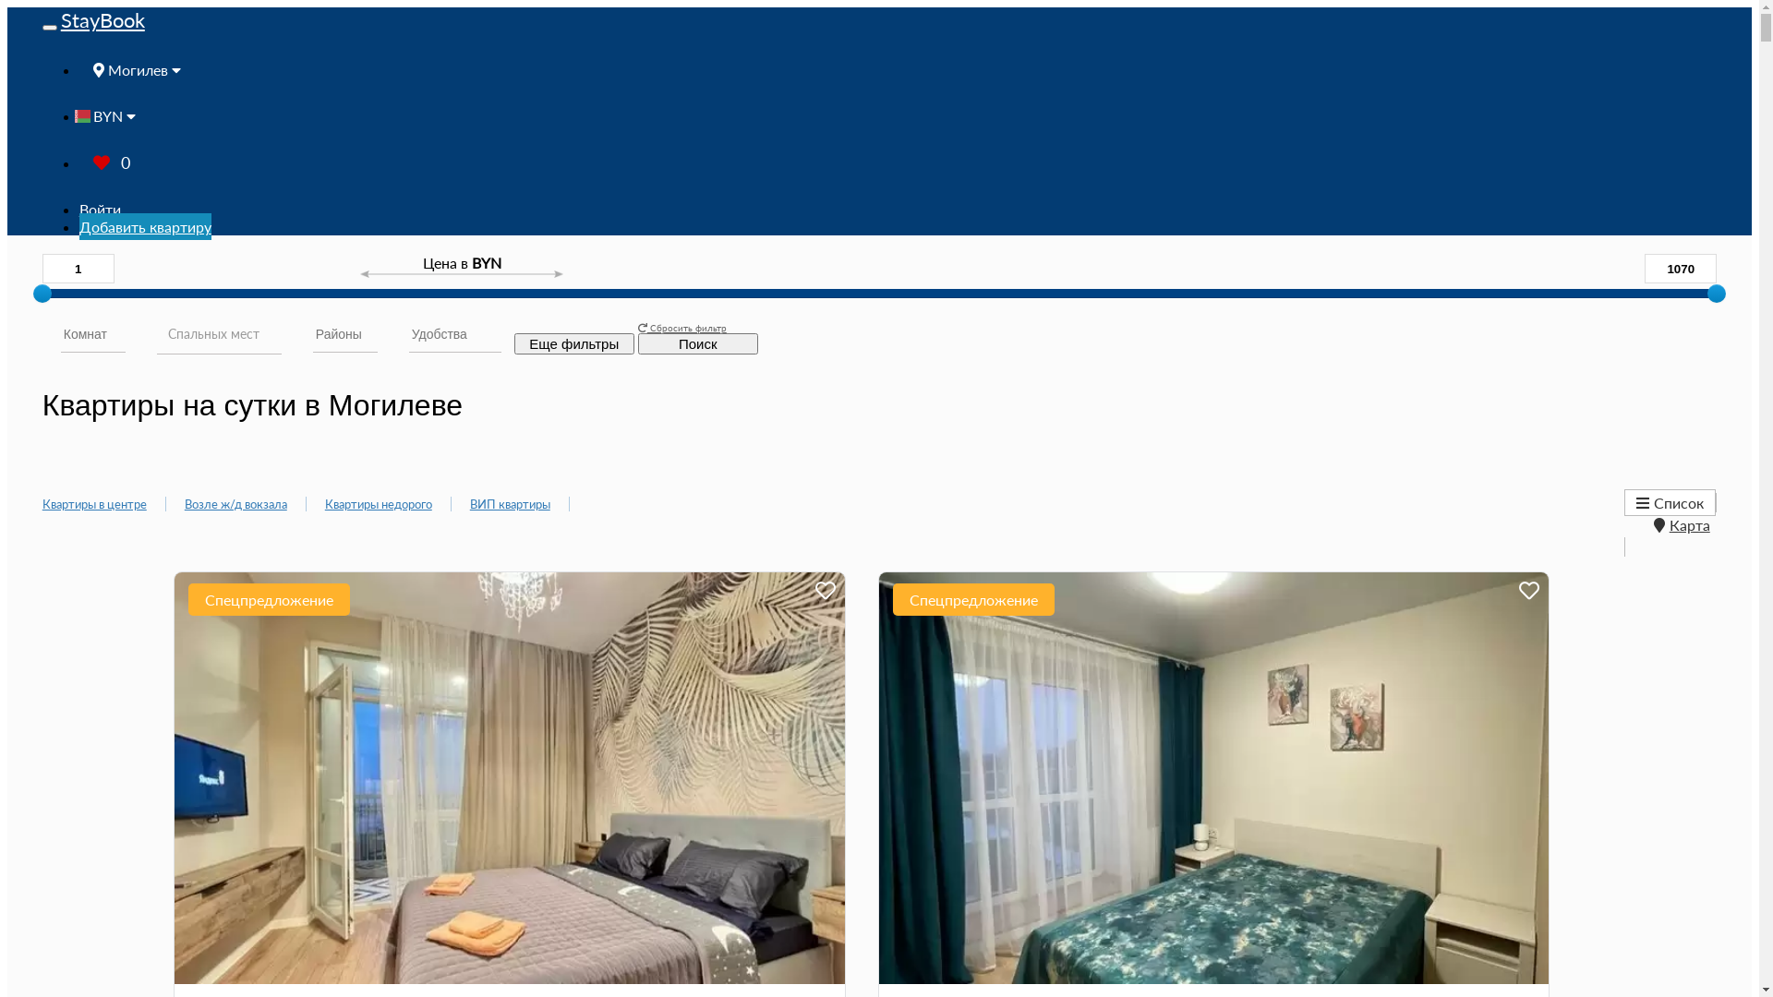  What do you see at coordinates (112, 162) in the screenshot?
I see `0` at bounding box center [112, 162].